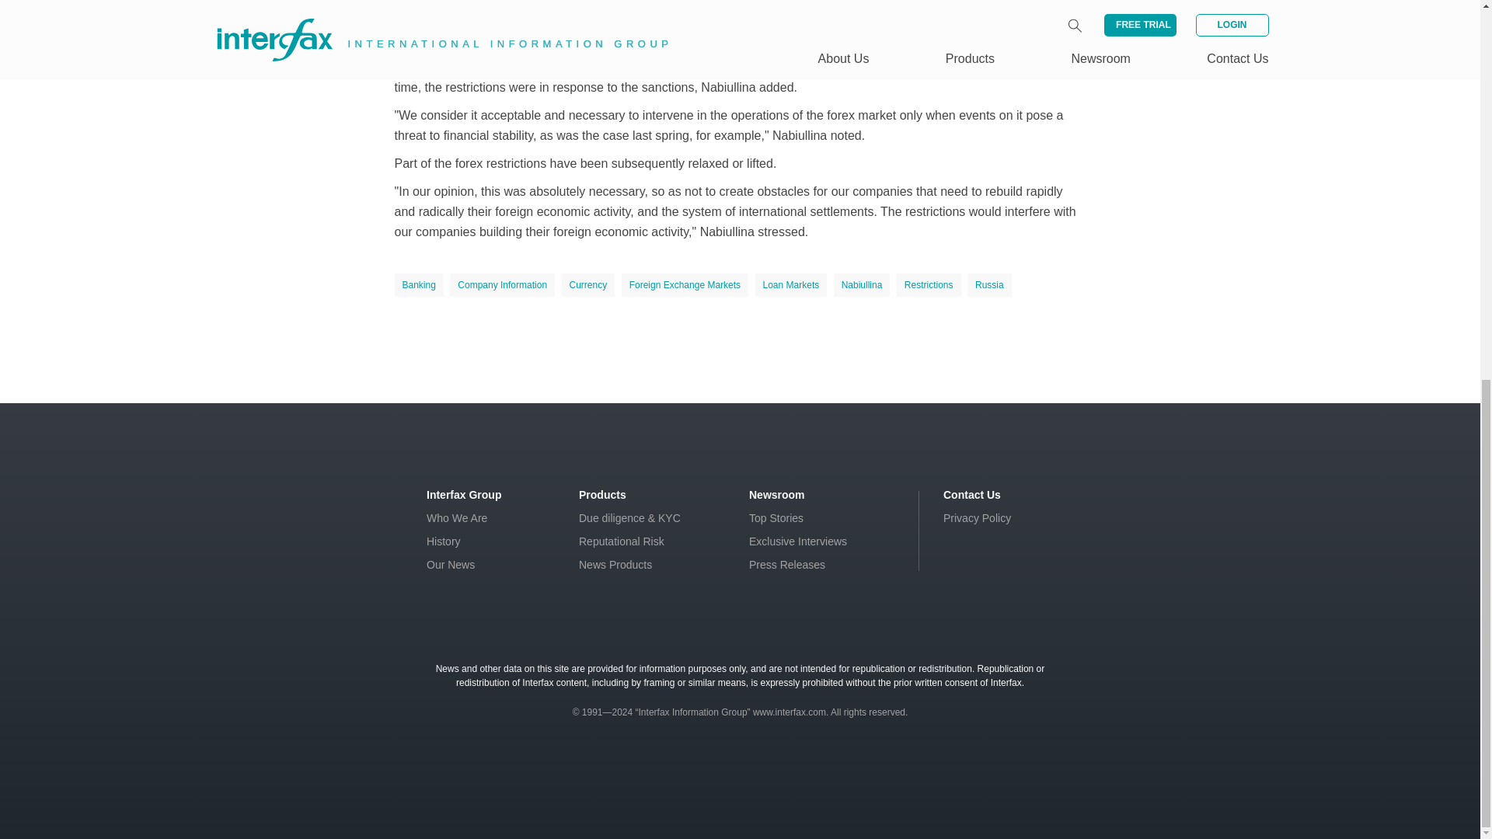 The height and width of the screenshot is (839, 1492). What do you see at coordinates (419, 285) in the screenshot?
I see `Banking` at bounding box center [419, 285].